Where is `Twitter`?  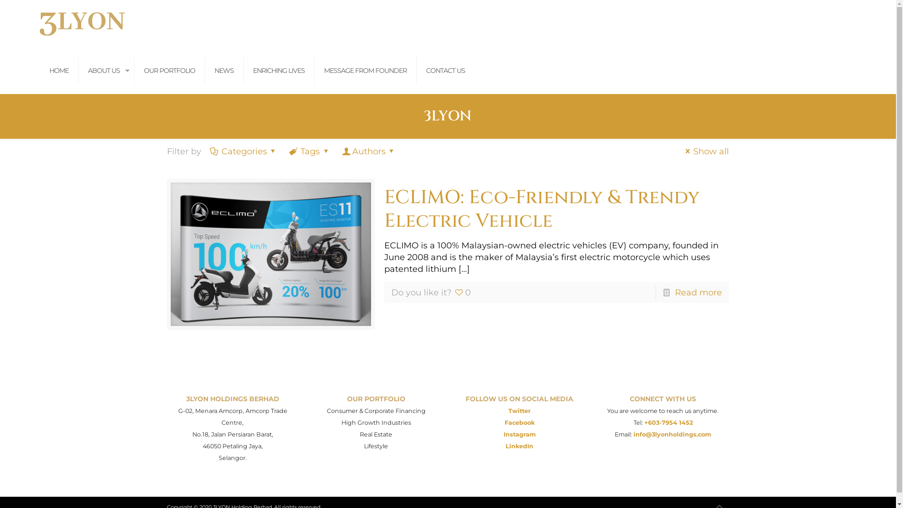 Twitter is located at coordinates (519, 411).